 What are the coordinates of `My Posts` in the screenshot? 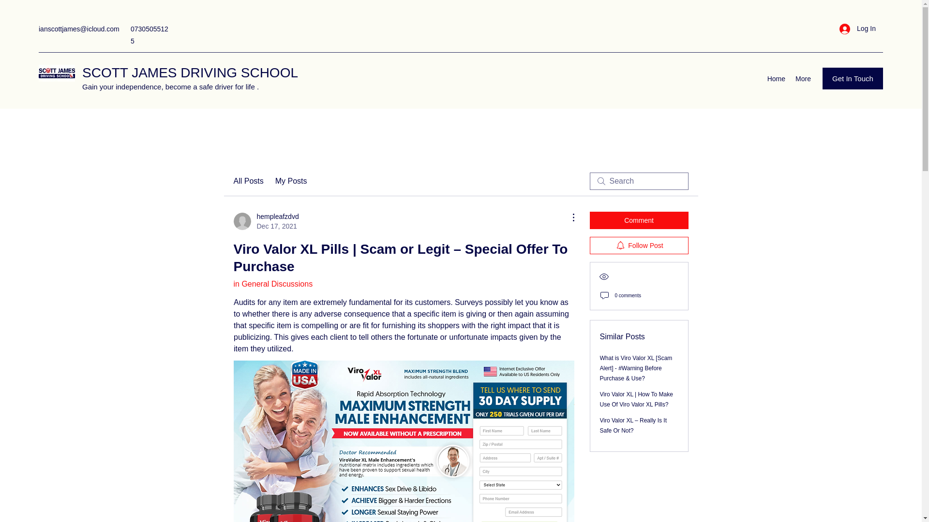 It's located at (291, 181).